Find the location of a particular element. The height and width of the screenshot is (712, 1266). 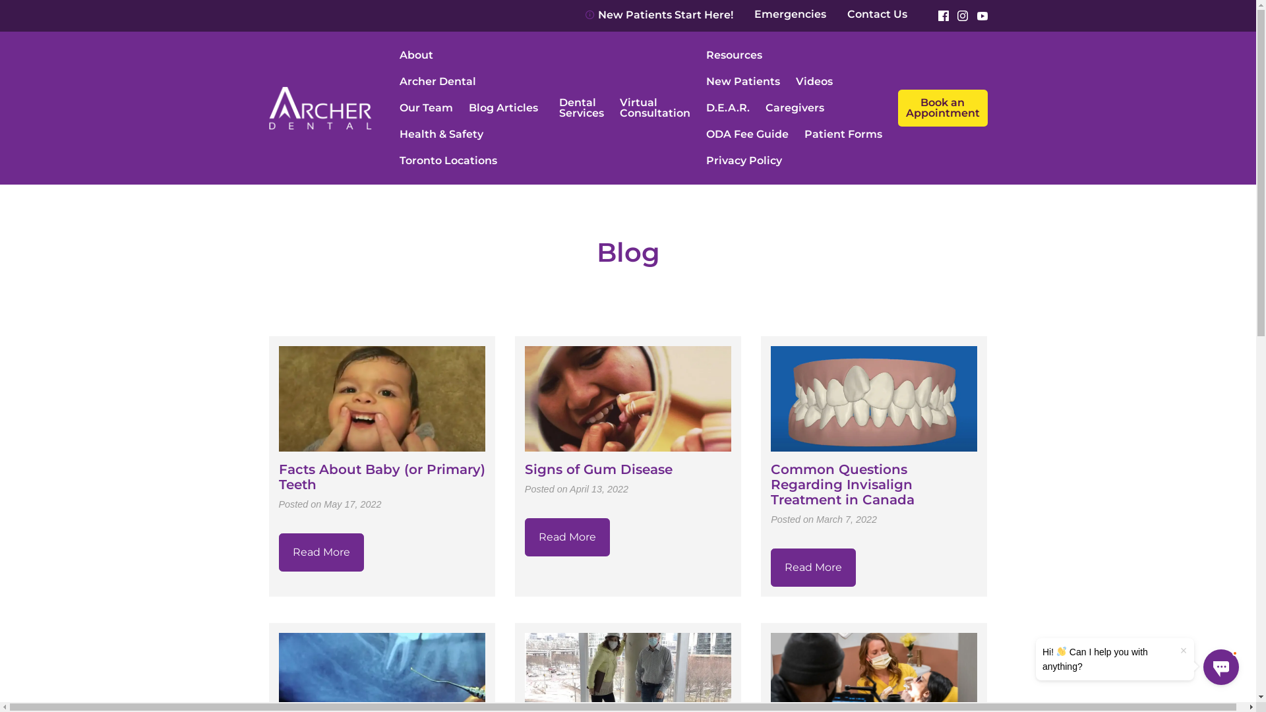

Facts About Baby (or Primary) Teeth
Posted on May 17, 2022 is located at coordinates (381, 452).